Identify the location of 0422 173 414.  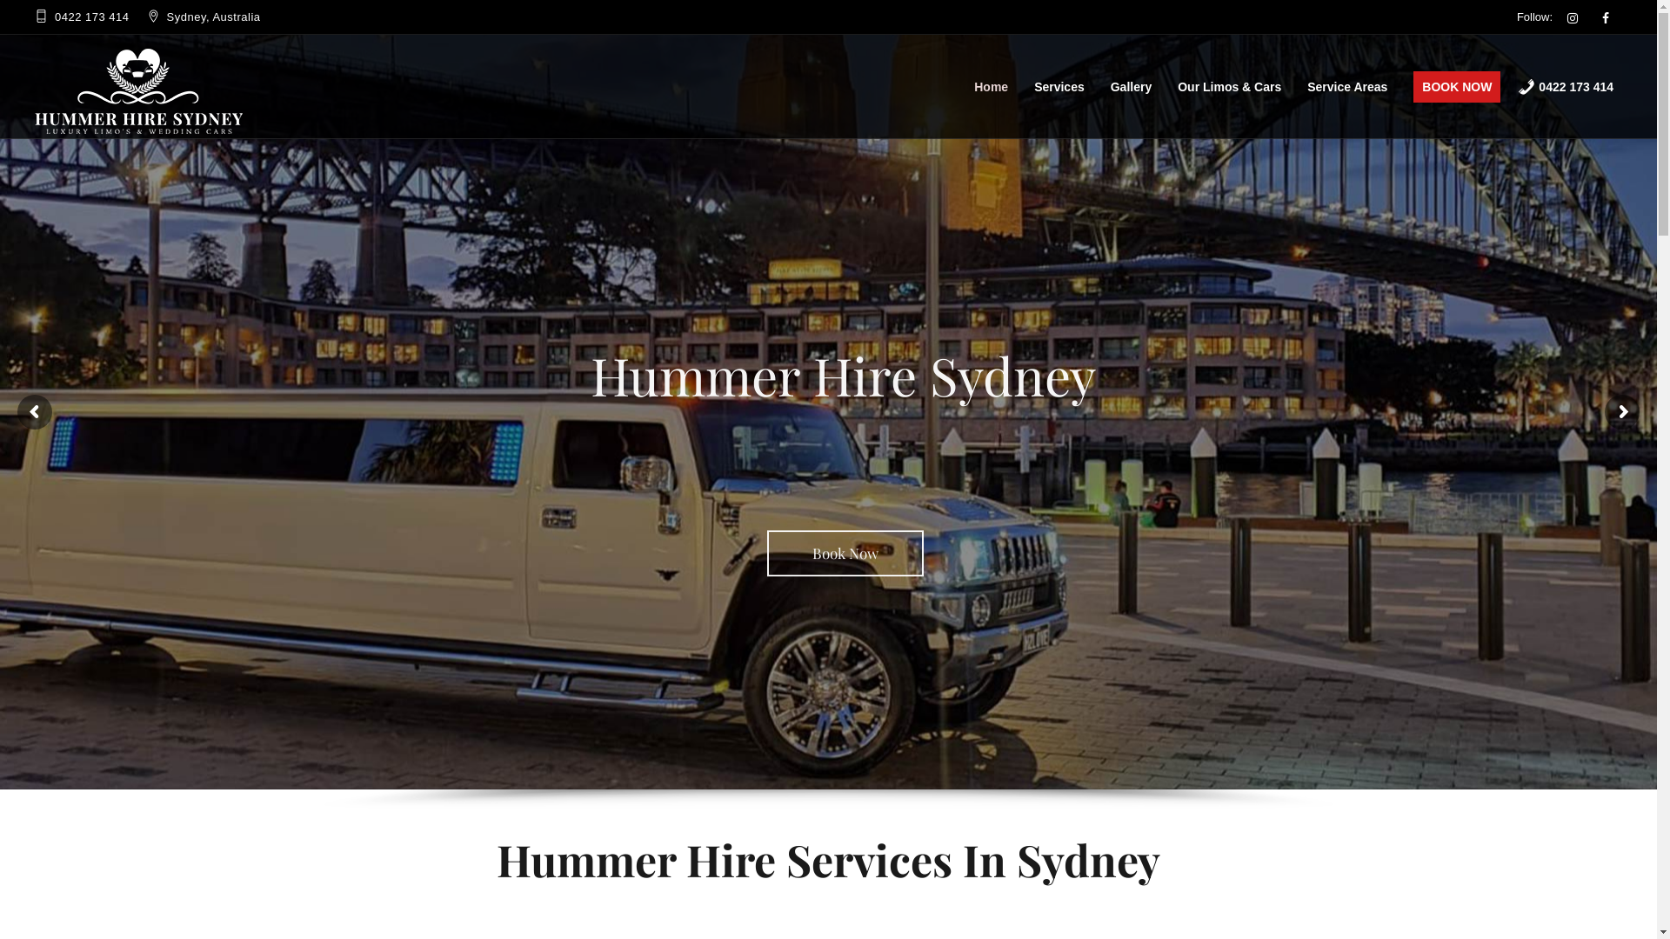
(1570, 70).